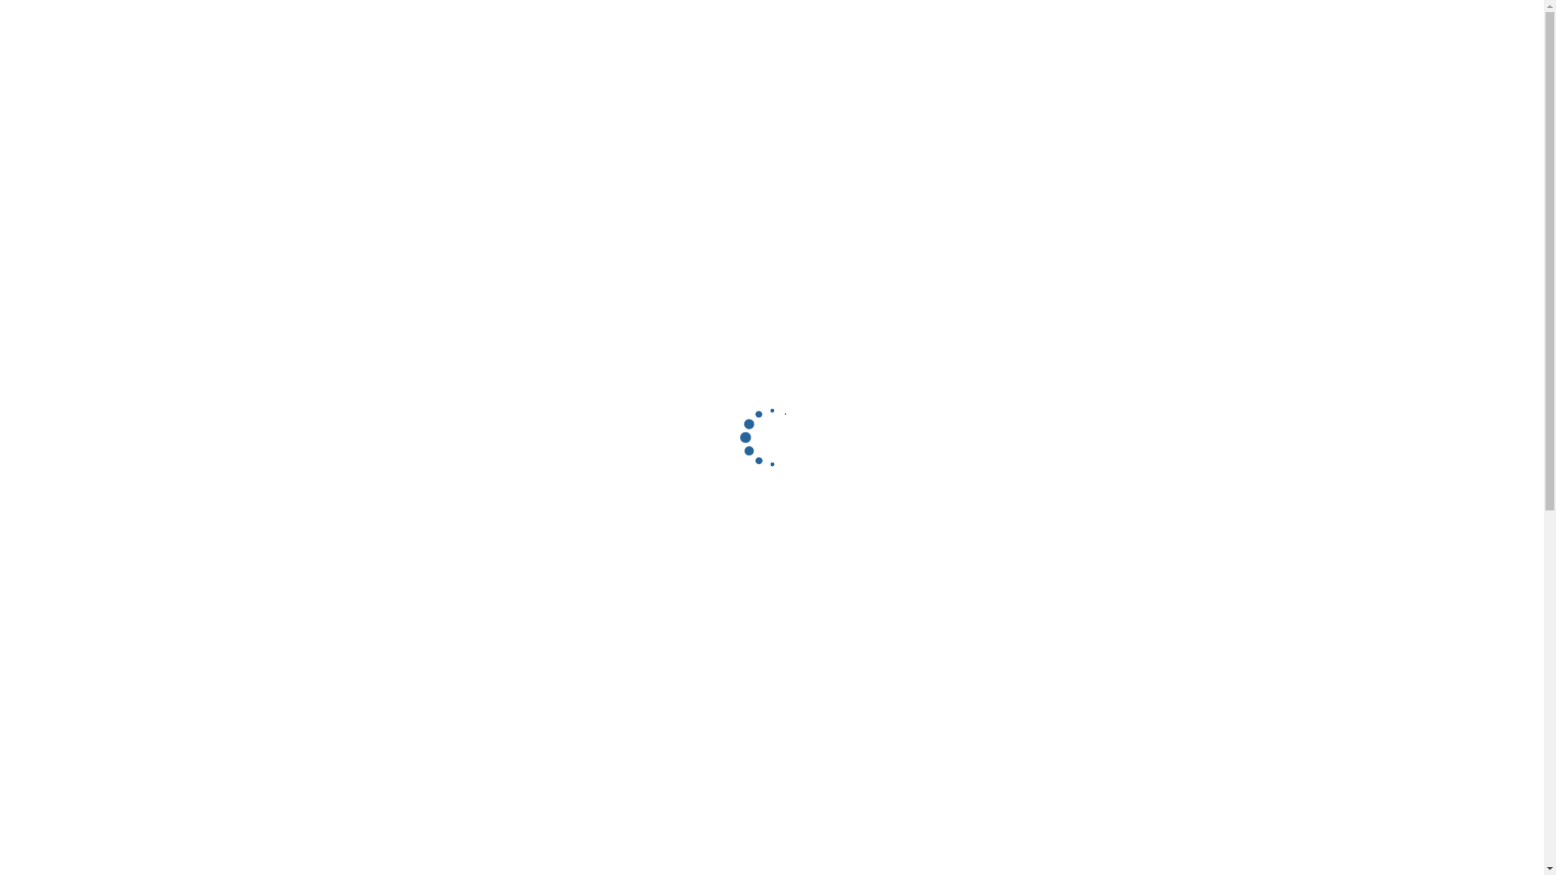 This screenshot has width=1556, height=875. What do you see at coordinates (772, 631) in the screenshot?
I see `Pamper` at bounding box center [772, 631].